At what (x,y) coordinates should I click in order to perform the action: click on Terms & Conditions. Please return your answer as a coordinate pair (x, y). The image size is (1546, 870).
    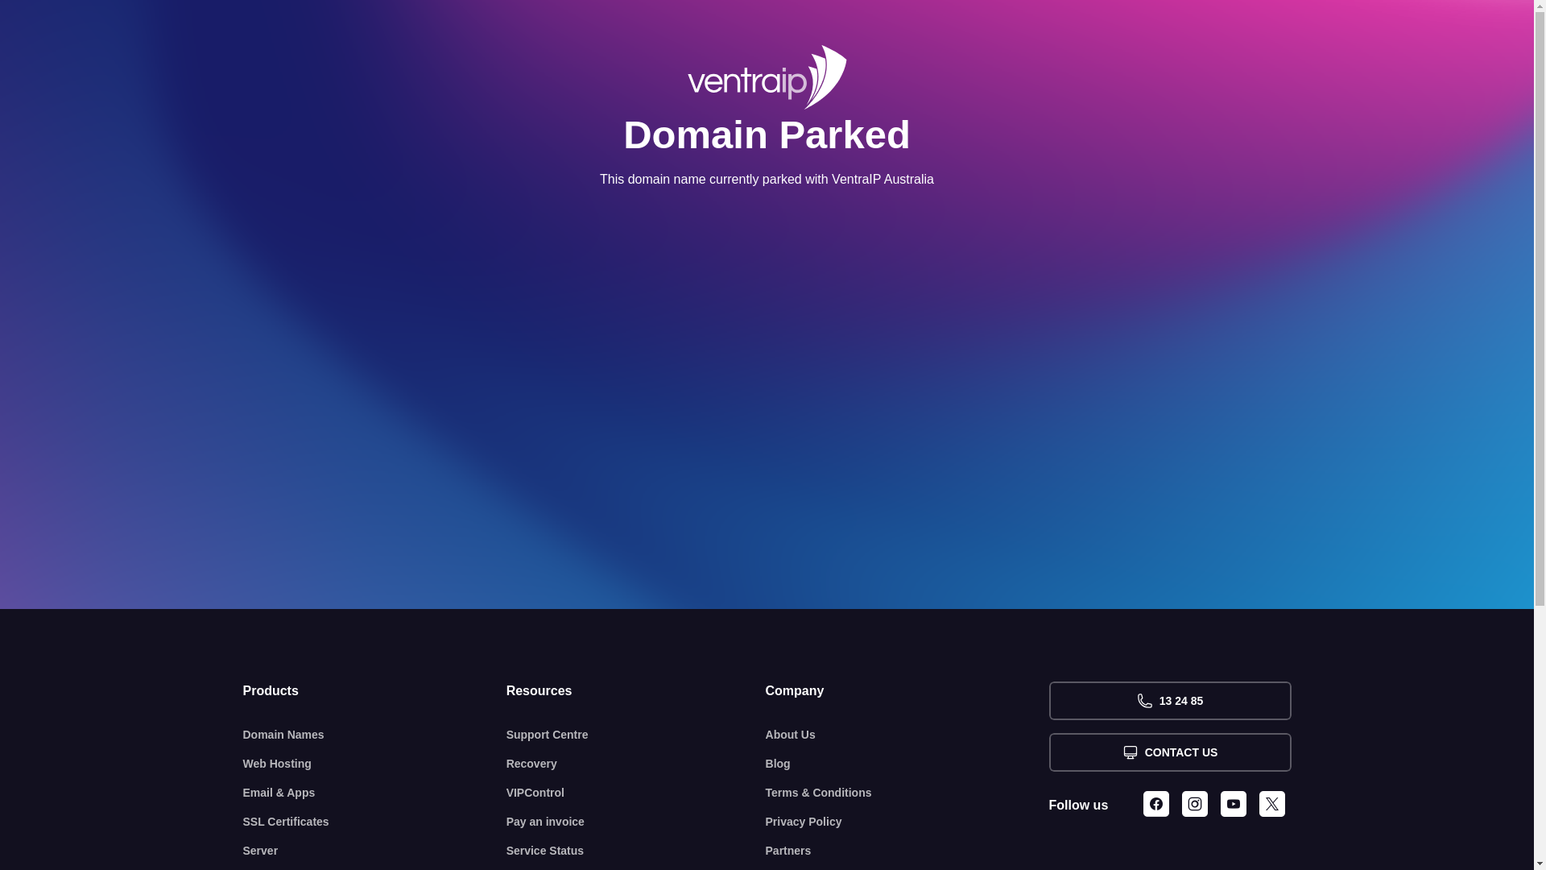
    Looking at the image, I should click on (907, 793).